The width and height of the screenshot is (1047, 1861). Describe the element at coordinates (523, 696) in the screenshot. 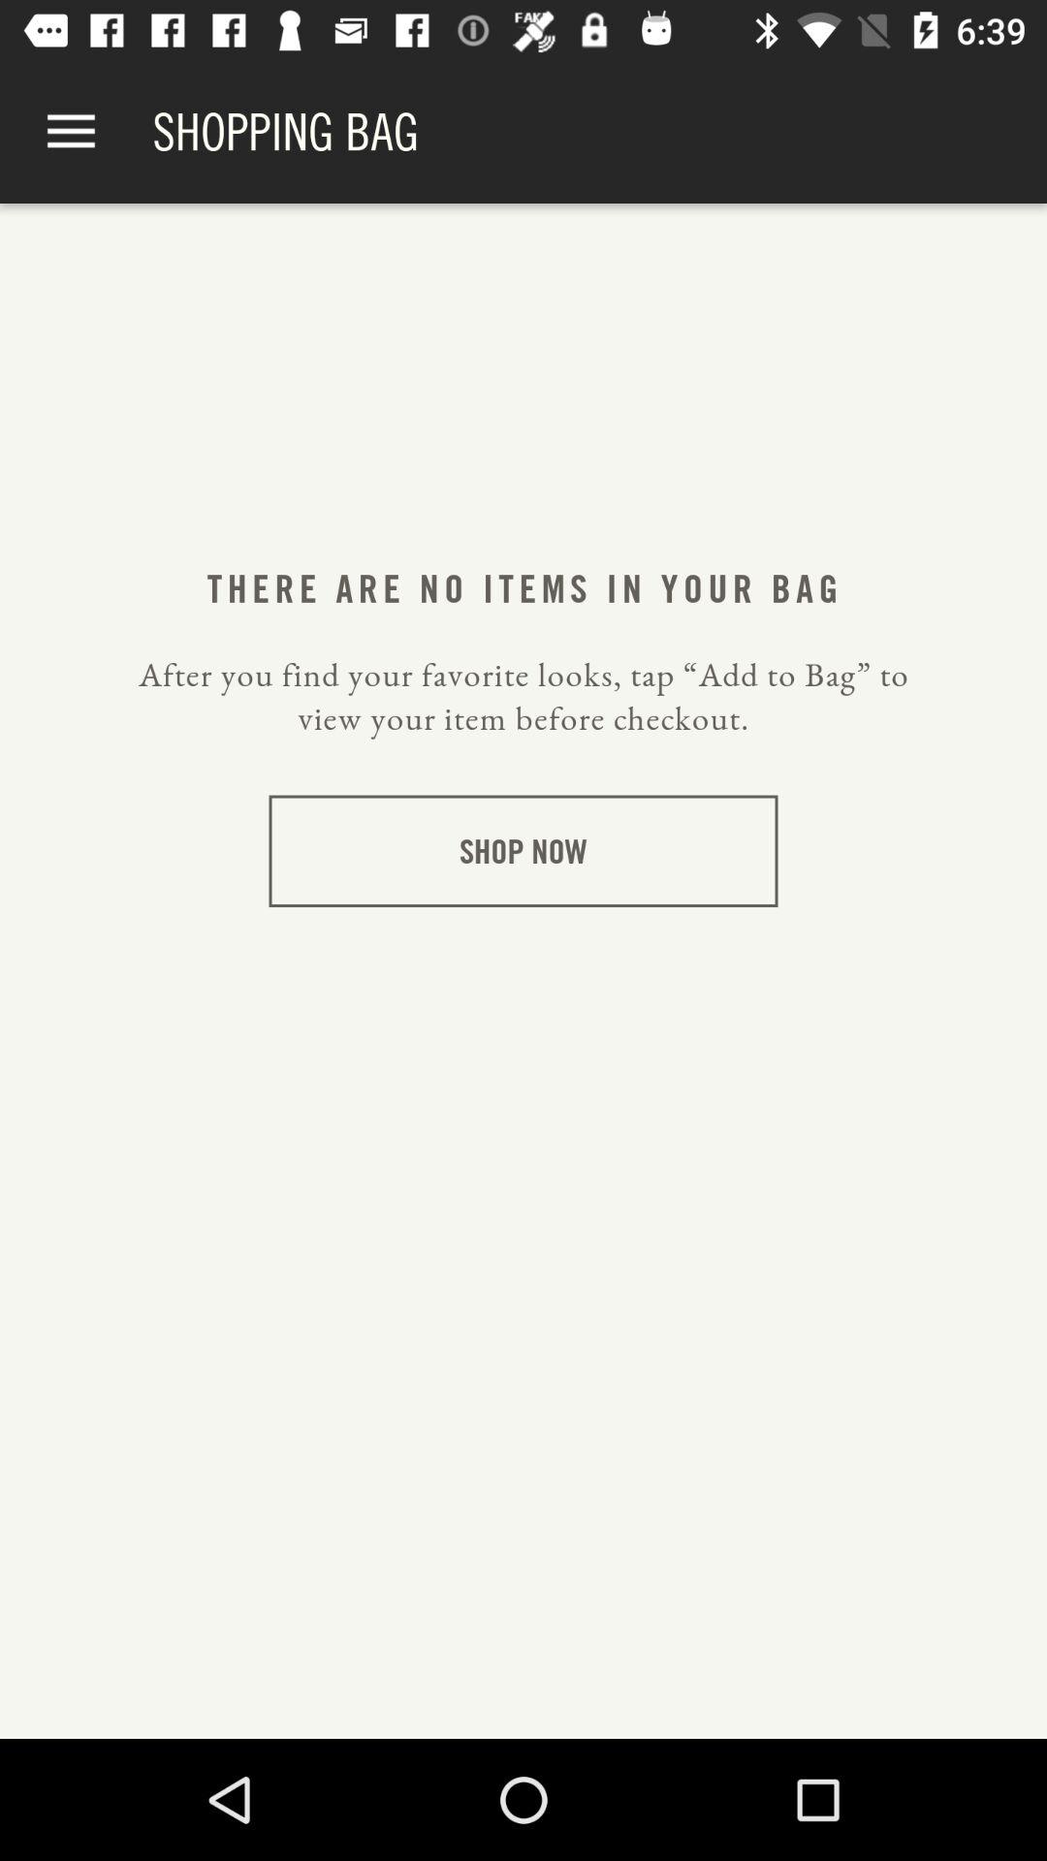

I see `open the item above shop now` at that location.